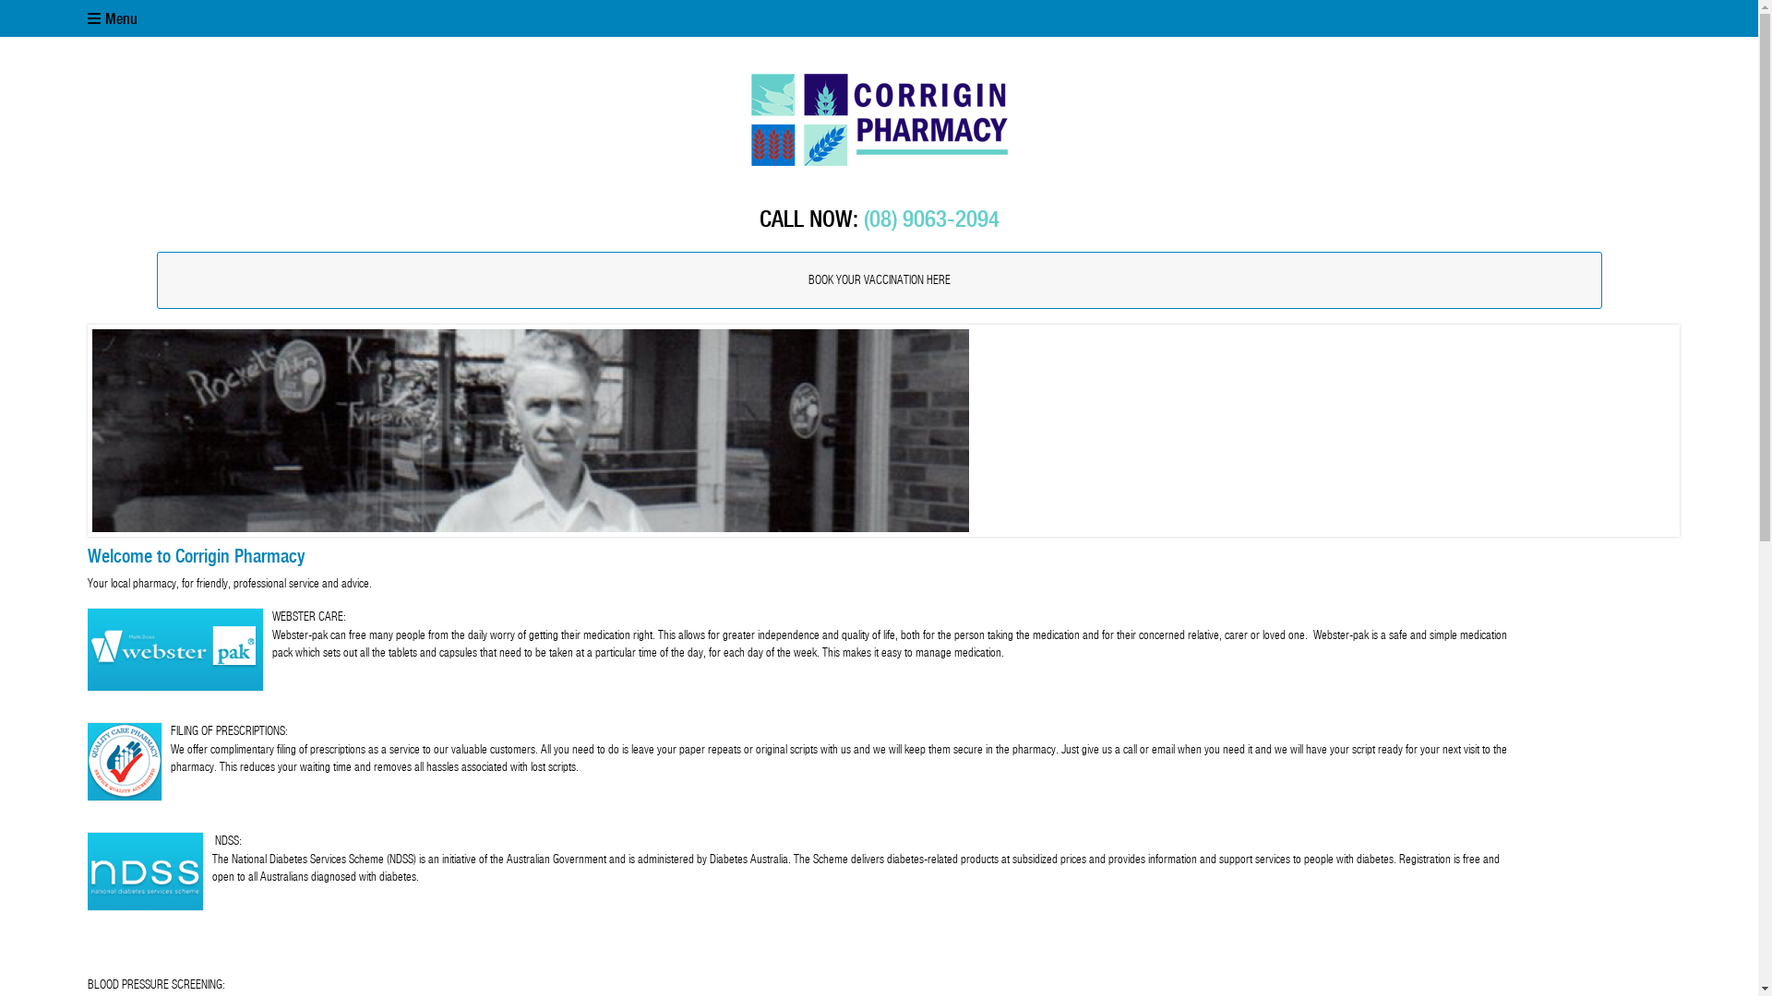  I want to click on Quality Care Pharmacy, so click(125, 762).